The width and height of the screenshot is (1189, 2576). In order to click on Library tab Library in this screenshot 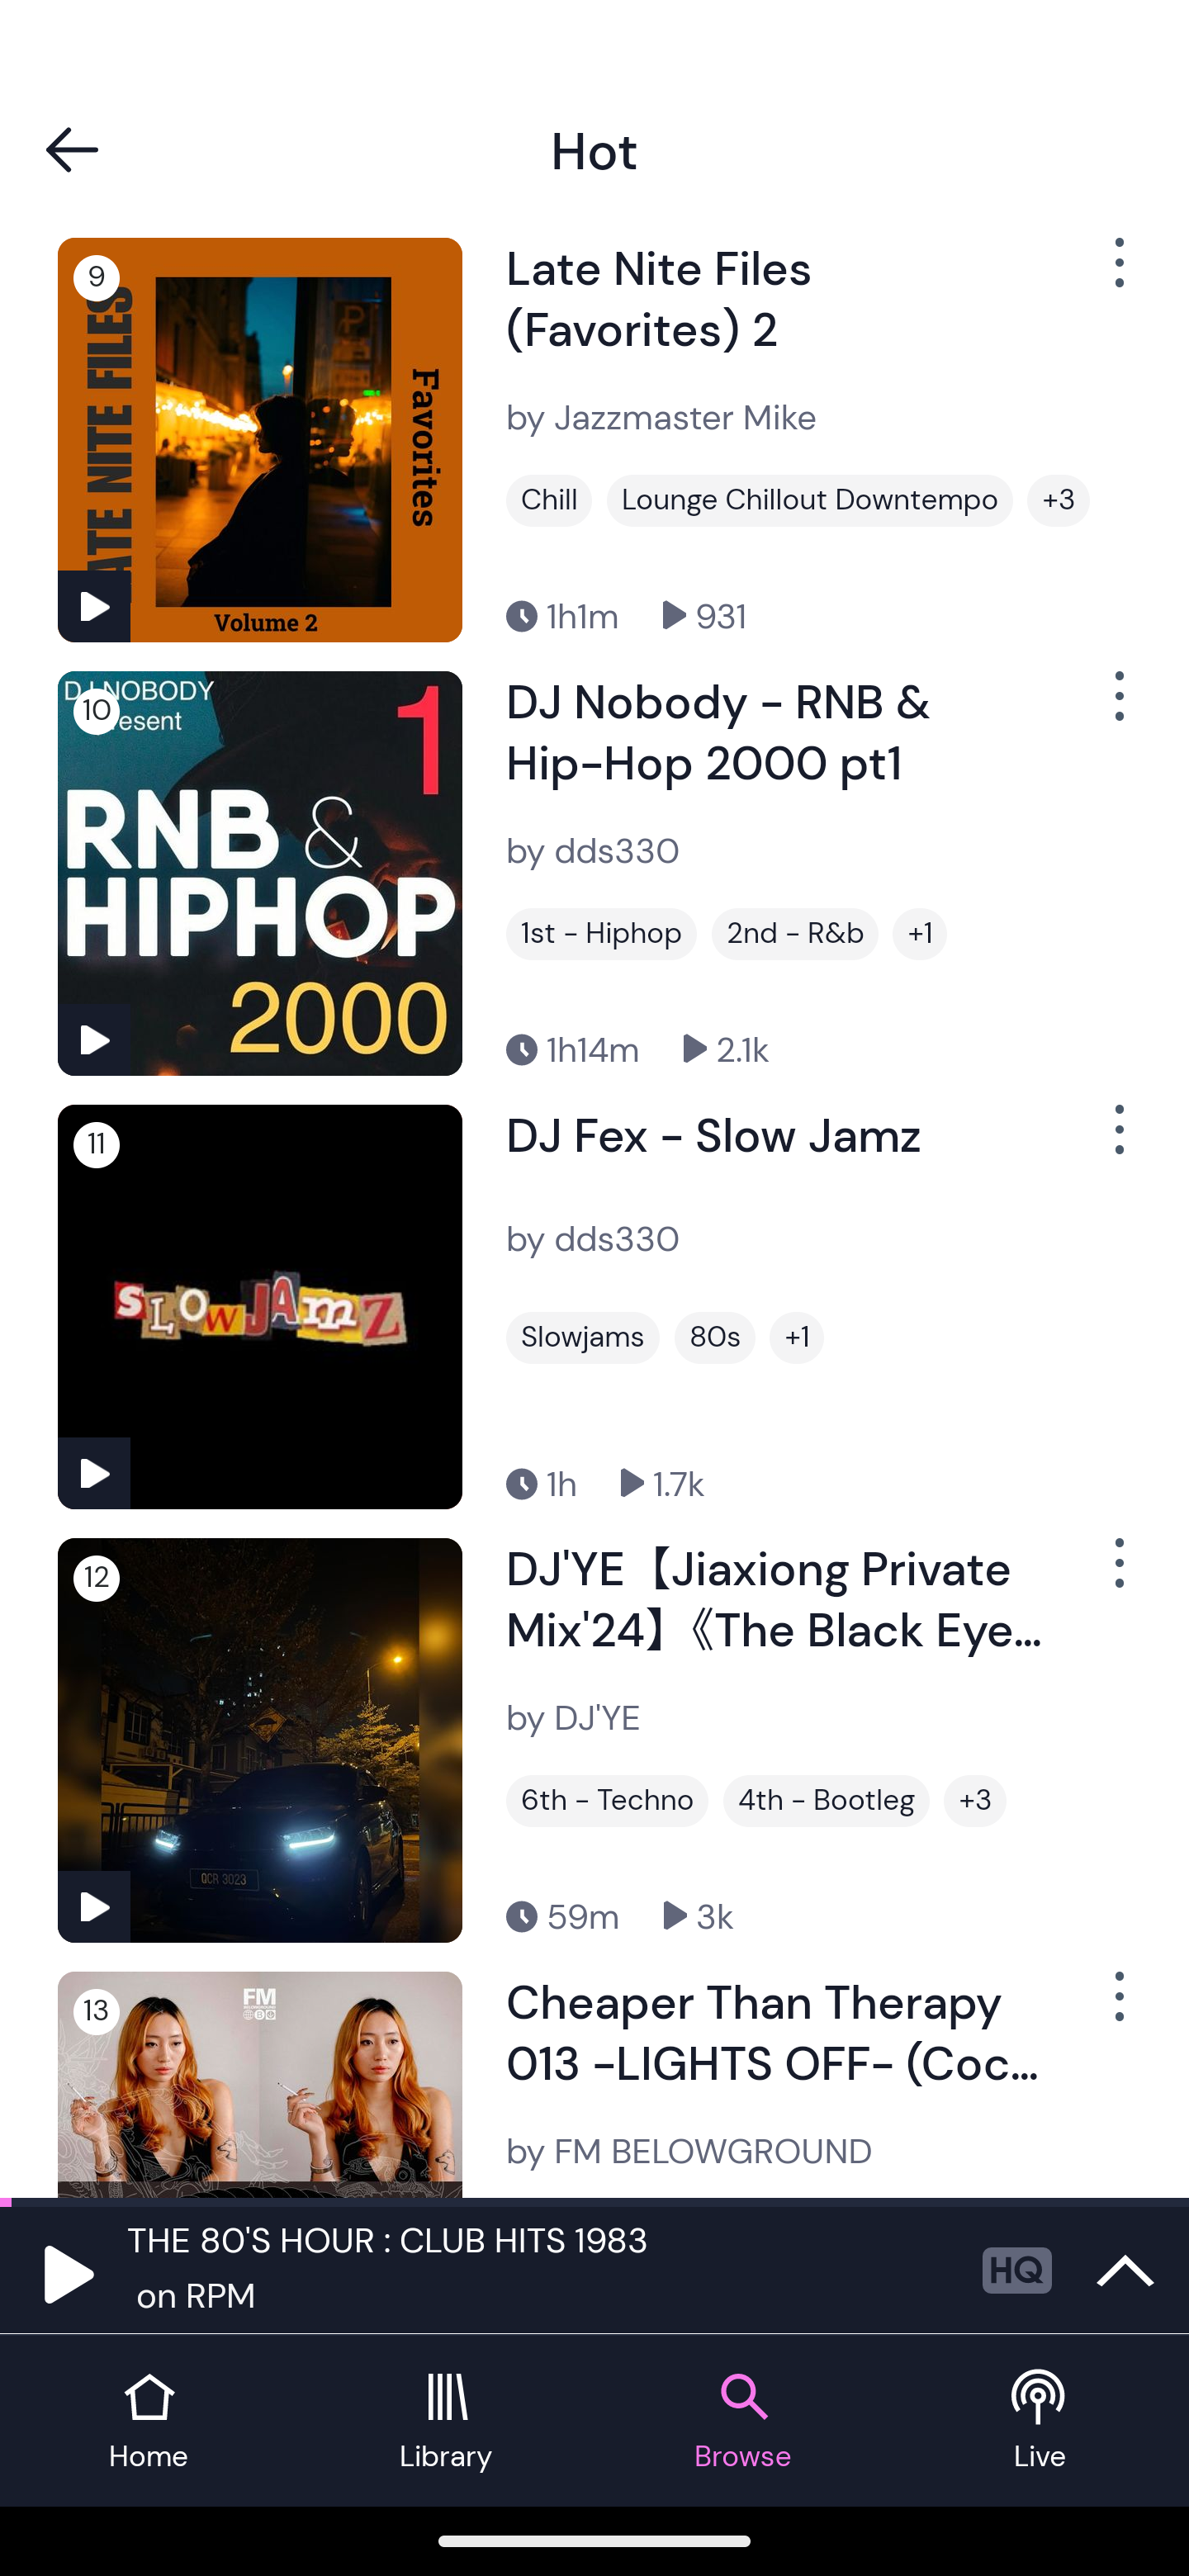, I will do `click(446, 2421)`.